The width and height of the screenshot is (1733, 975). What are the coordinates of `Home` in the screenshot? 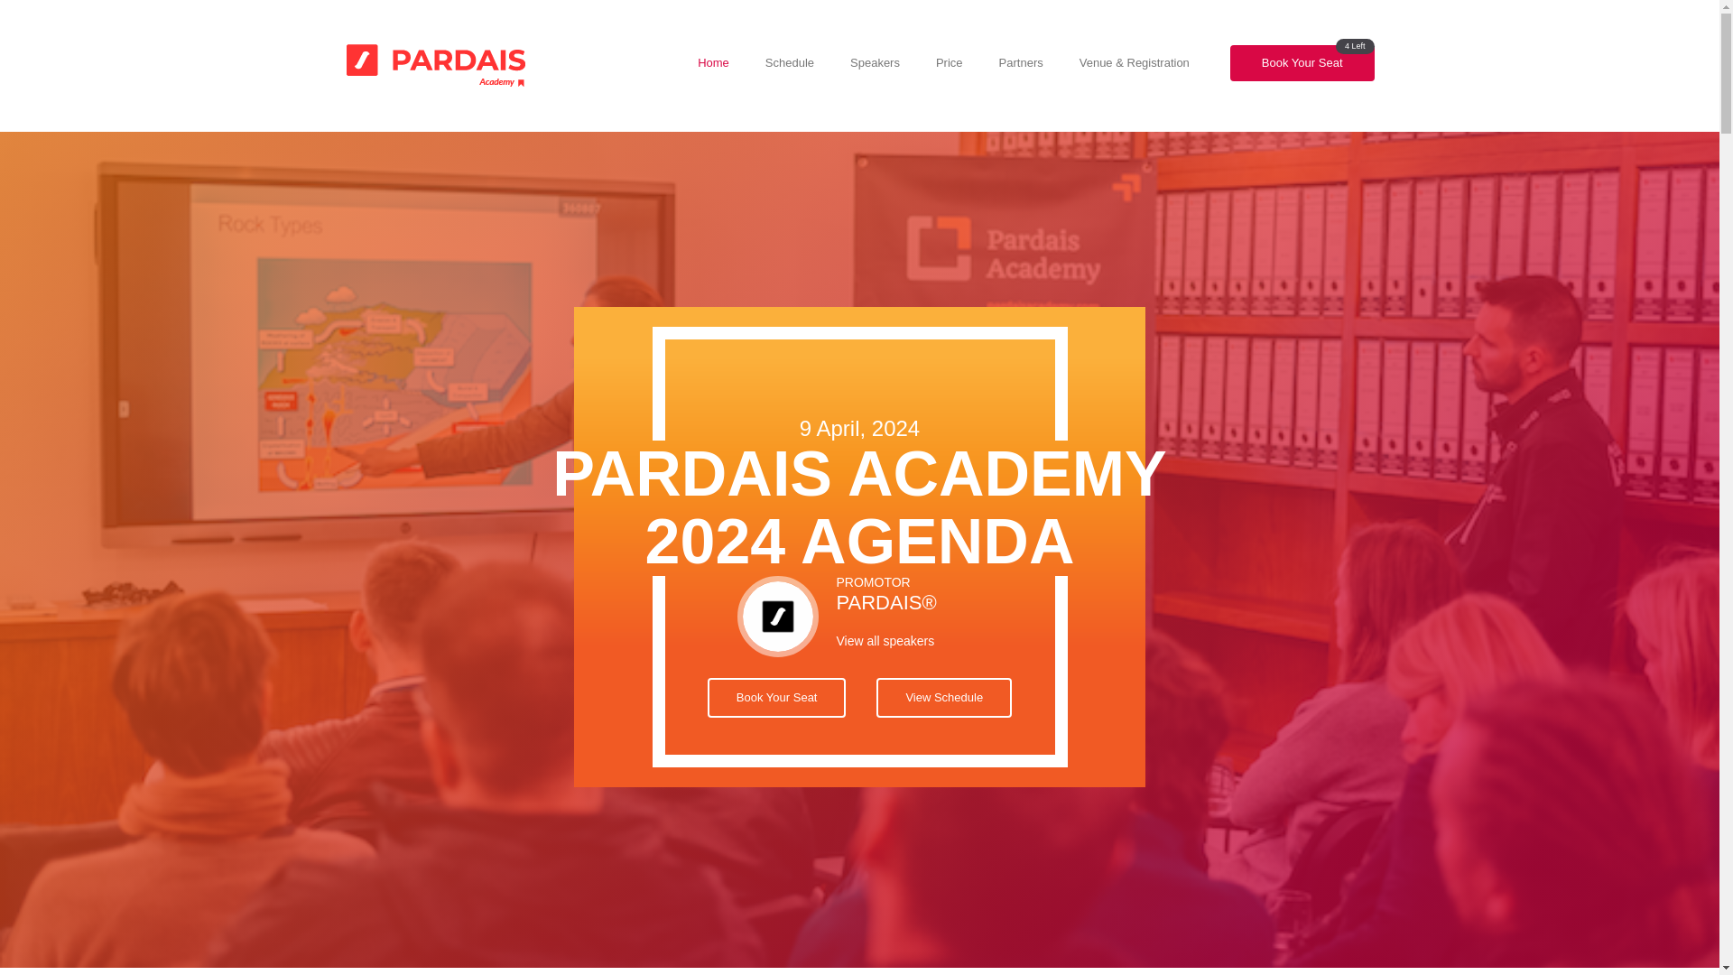 It's located at (713, 62).